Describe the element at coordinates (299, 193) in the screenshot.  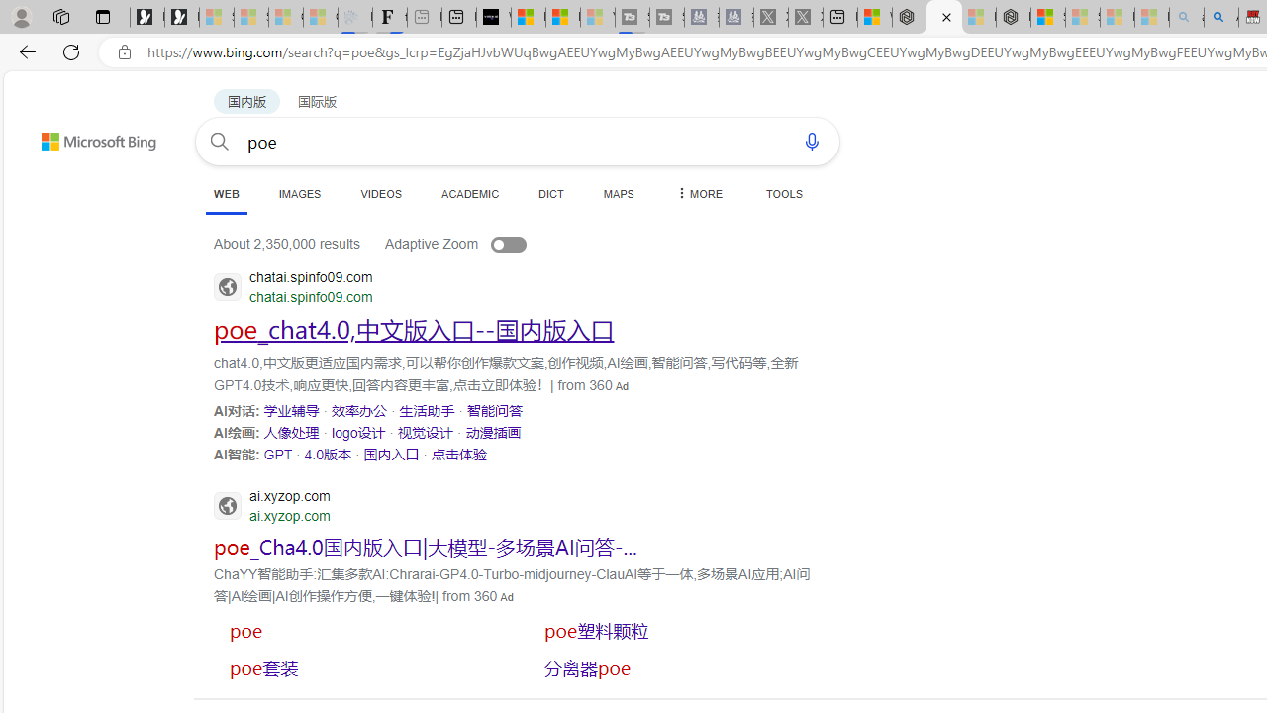
I see `IMAGES` at that location.